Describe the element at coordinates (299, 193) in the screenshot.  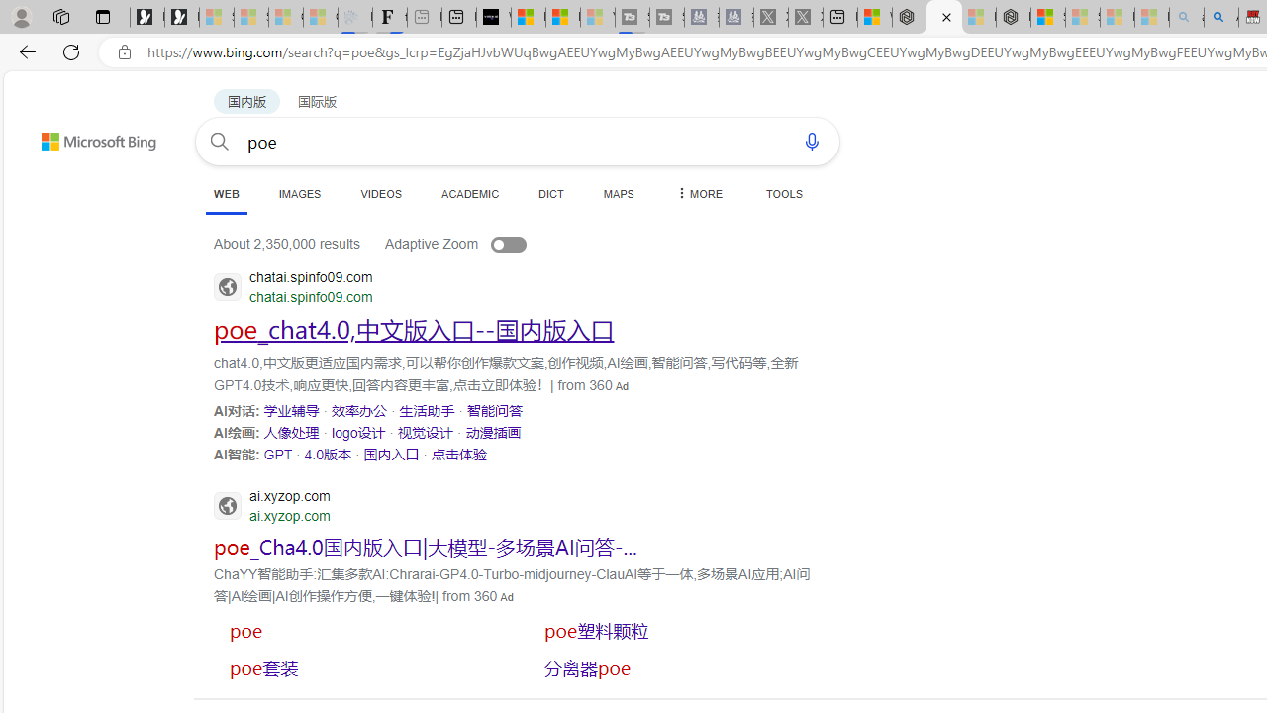
I see `IMAGES` at that location.